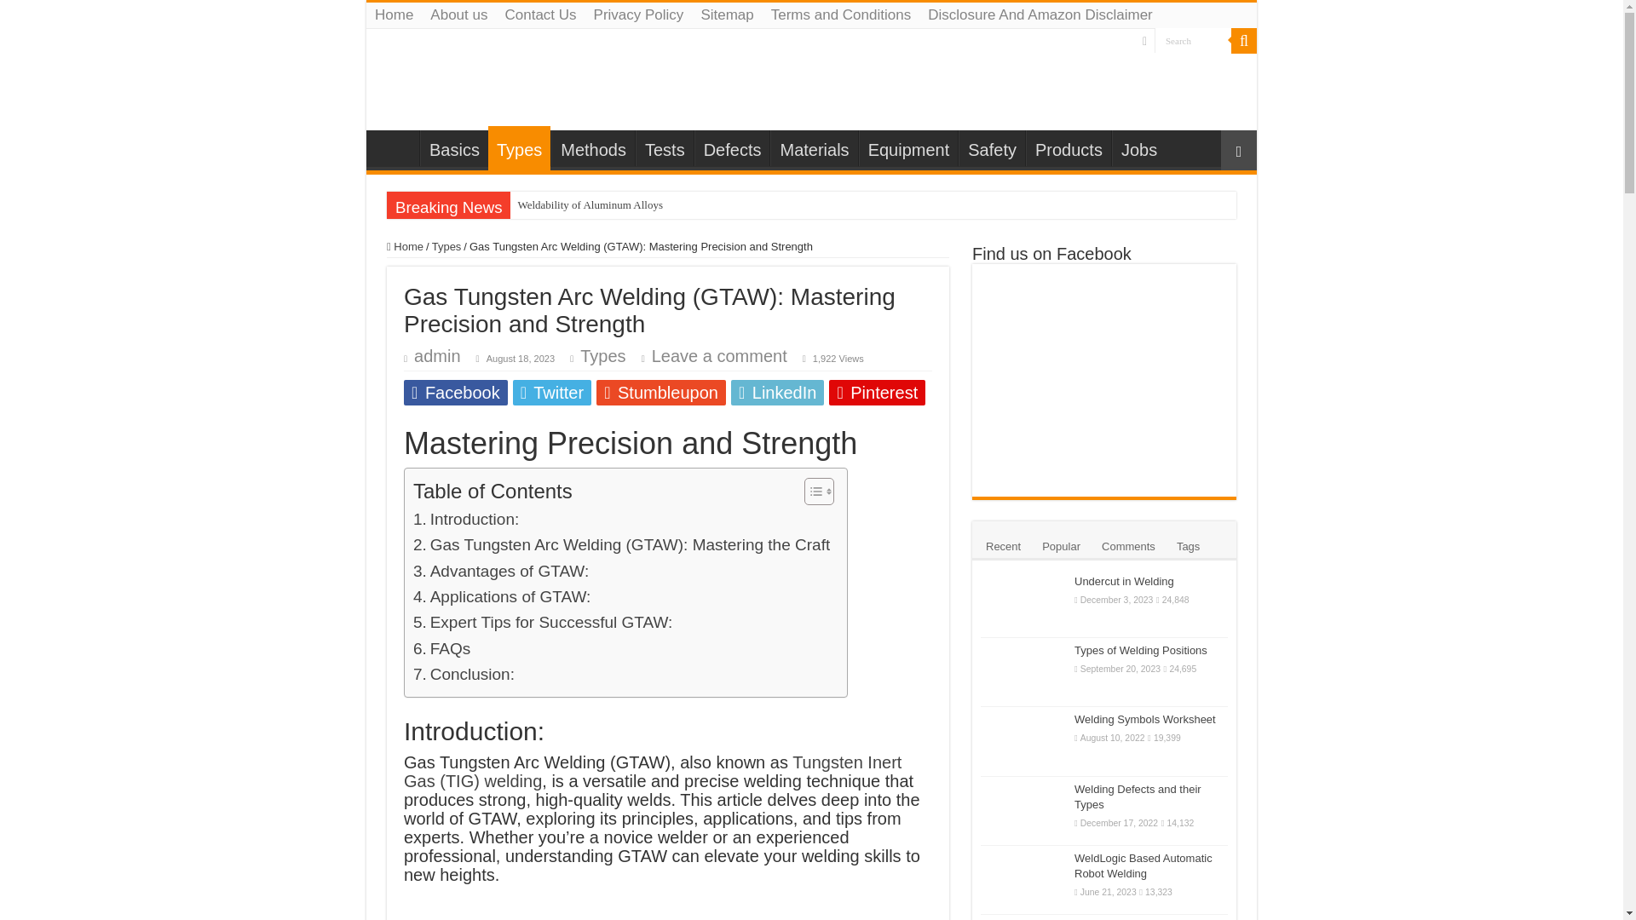  What do you see at coordinates (1040, 15) in the screenshot?
I see `Disclosure And Amazon Disclaimer` at bounding box center [1040, 15].